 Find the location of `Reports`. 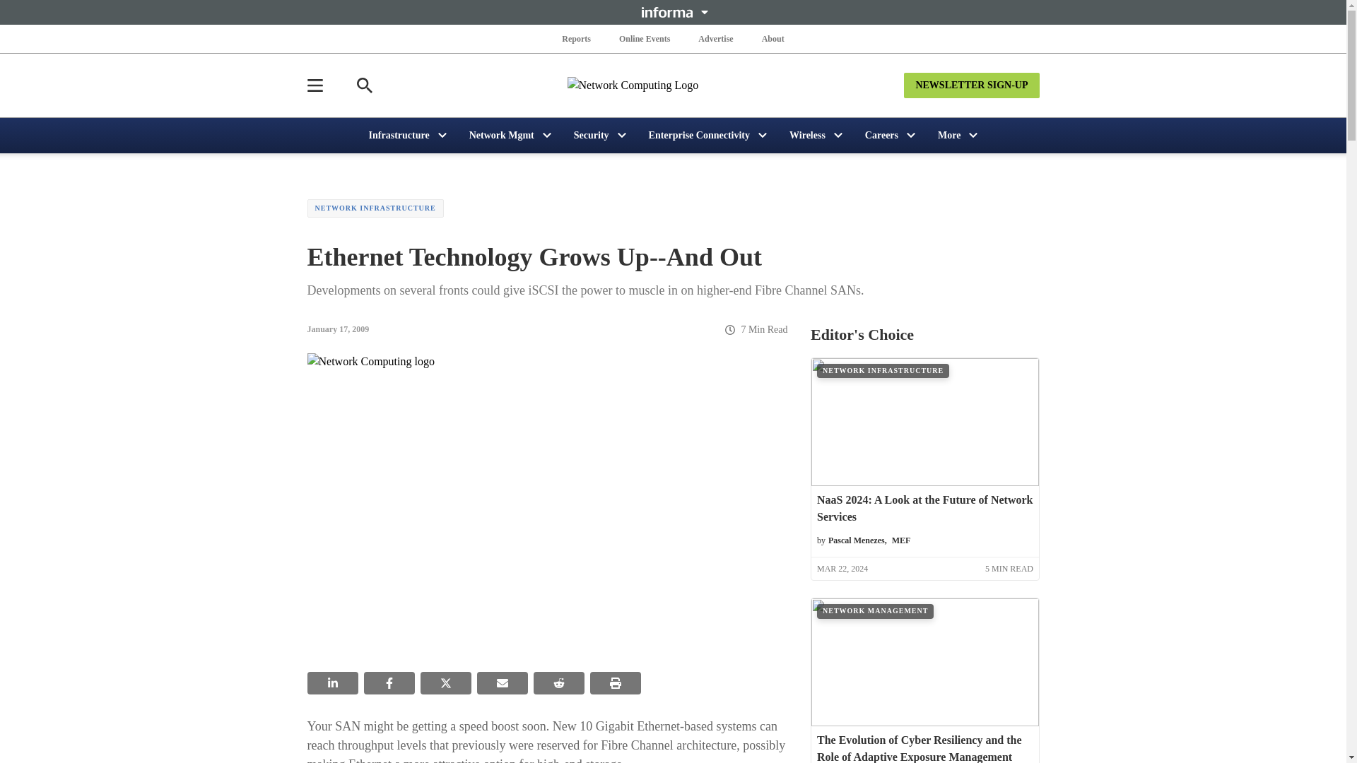

Reports is located at coordinates (577, 38).